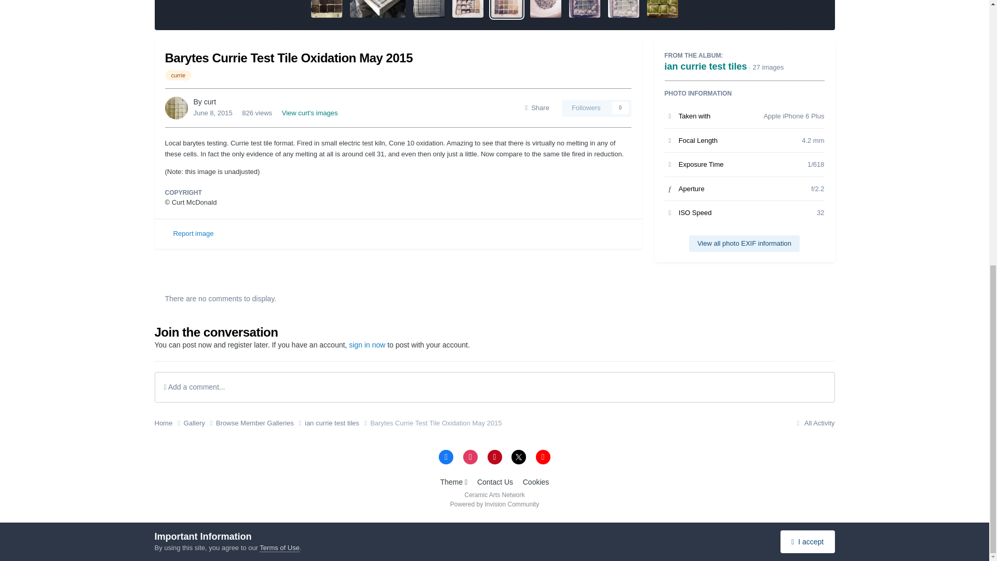  Describe the element at coordinates (663, 8) in the screenshot. I see `View the image Currie Tile Ash May 2015 Corner D` at that location.